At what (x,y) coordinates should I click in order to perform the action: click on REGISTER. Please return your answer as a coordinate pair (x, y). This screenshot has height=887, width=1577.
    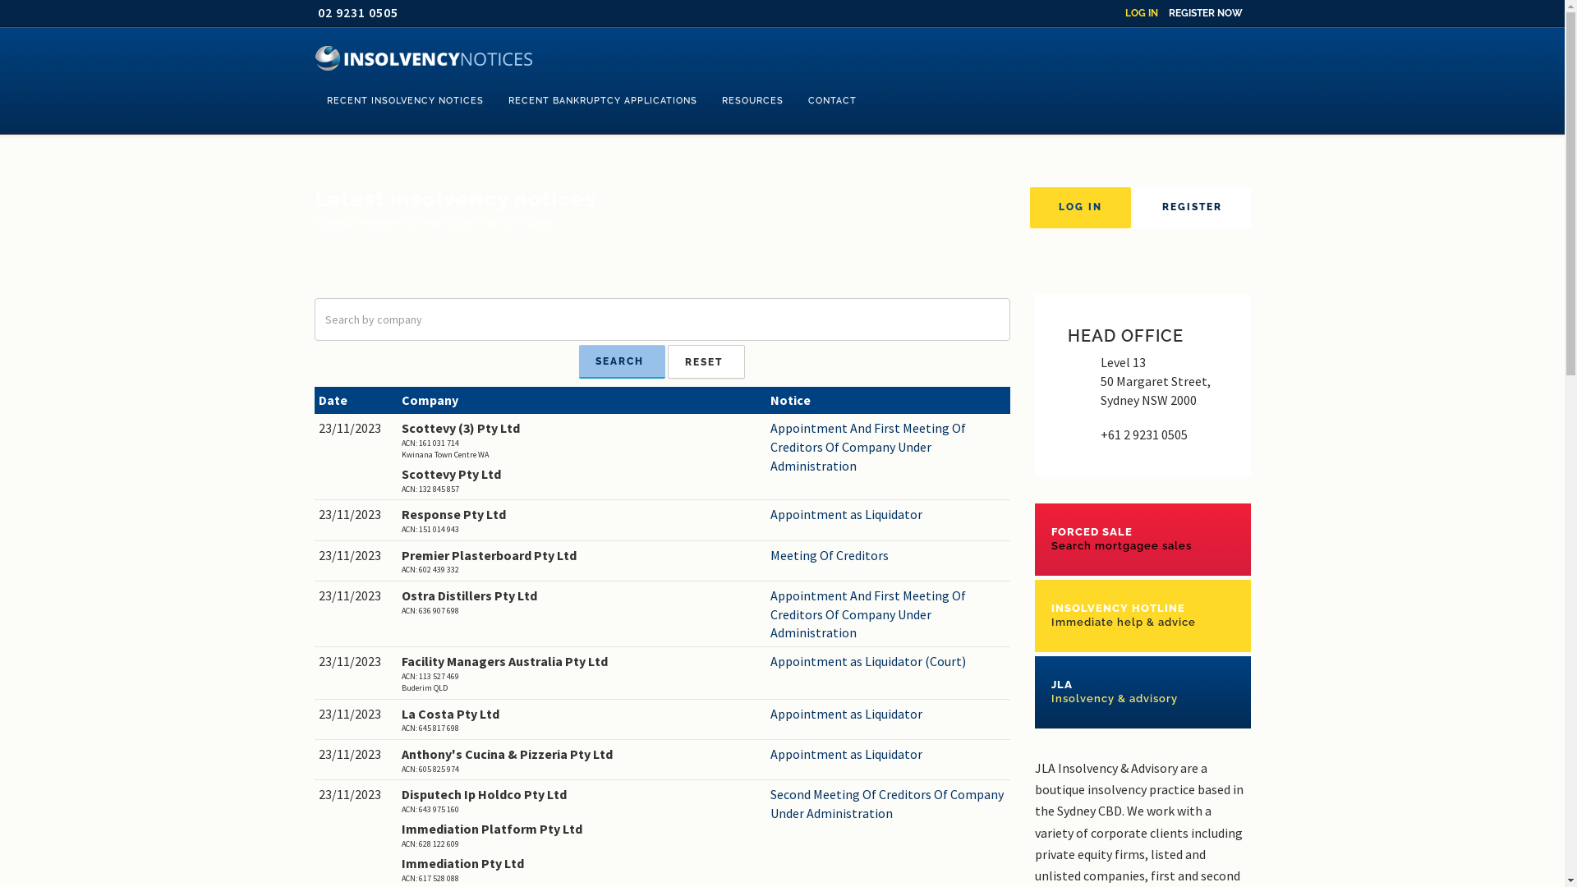
    Looking at the image, I should click on (1193, 208).